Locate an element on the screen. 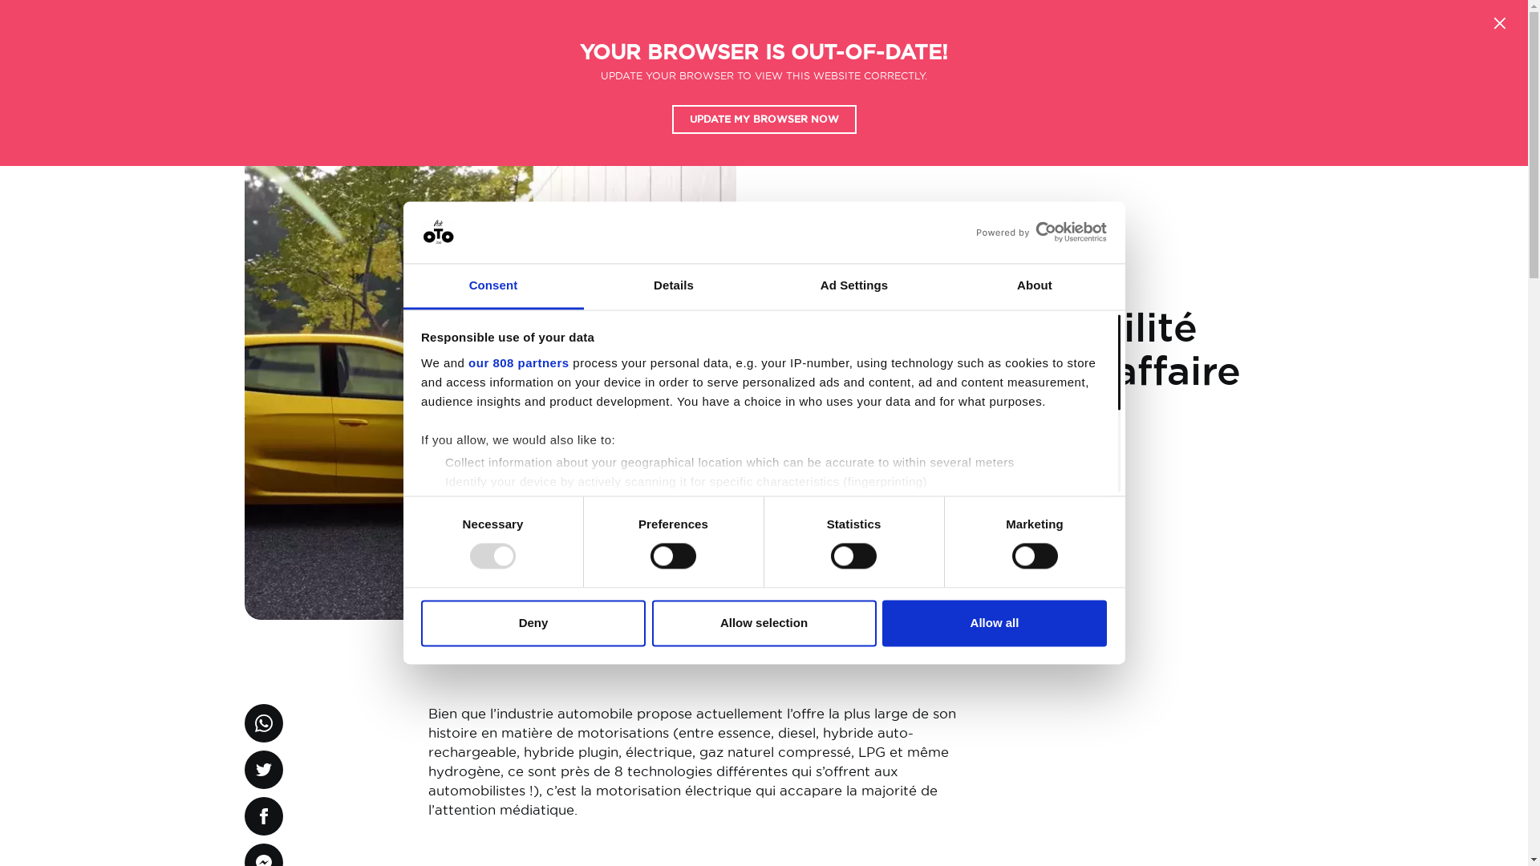 Image resolution: width=1540 pixels, height=866 pixels. Allow all is located at coordinates (995, 622).